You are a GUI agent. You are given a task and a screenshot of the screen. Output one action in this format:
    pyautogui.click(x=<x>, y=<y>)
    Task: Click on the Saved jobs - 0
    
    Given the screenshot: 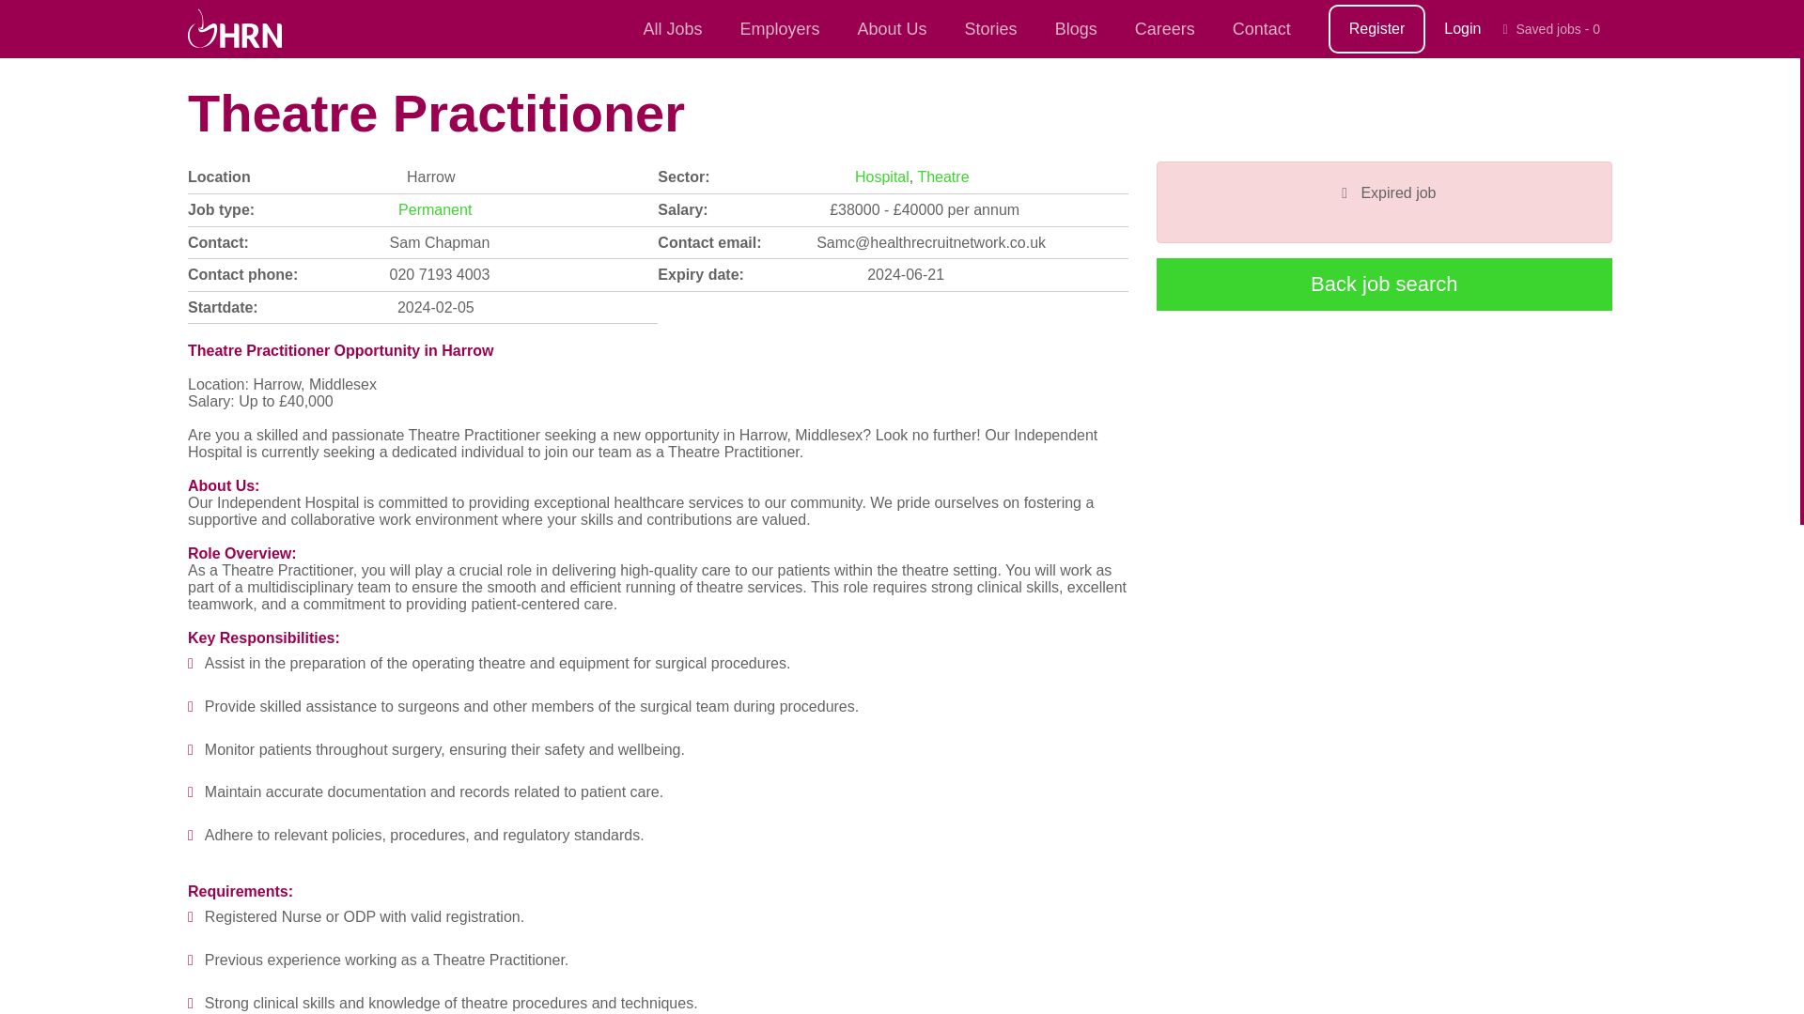 What is the action you would take?
    pyautogui.click(x=1550, y=29)
    